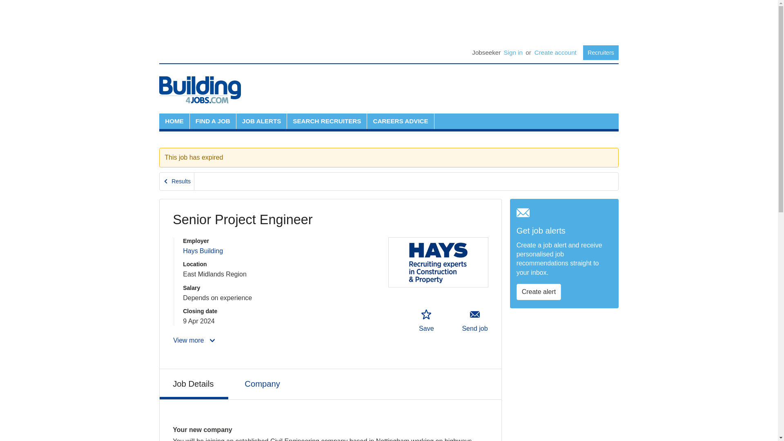 The width and height of the screenshot is (784, 441). Describe the element at coordinates (203, 251) in the screenshot. I see `Hays Building` at that location.